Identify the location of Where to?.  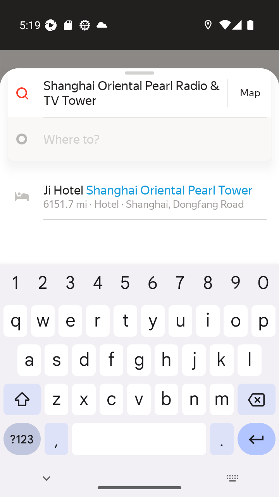
(136, 139).